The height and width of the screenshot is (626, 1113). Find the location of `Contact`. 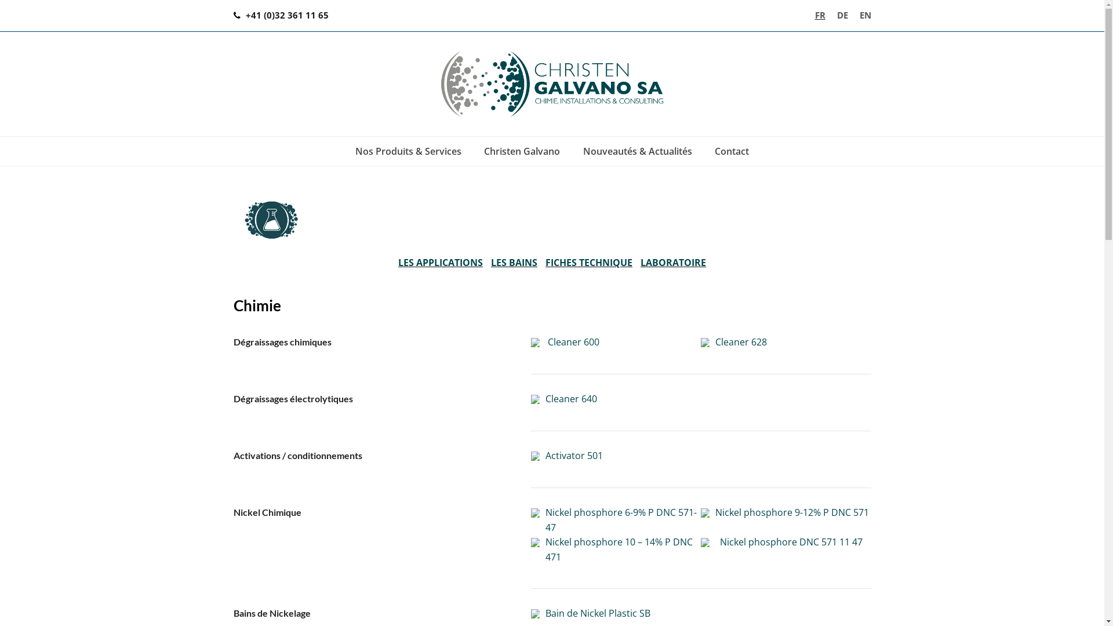

Contact is located at coordinates (733, 151).